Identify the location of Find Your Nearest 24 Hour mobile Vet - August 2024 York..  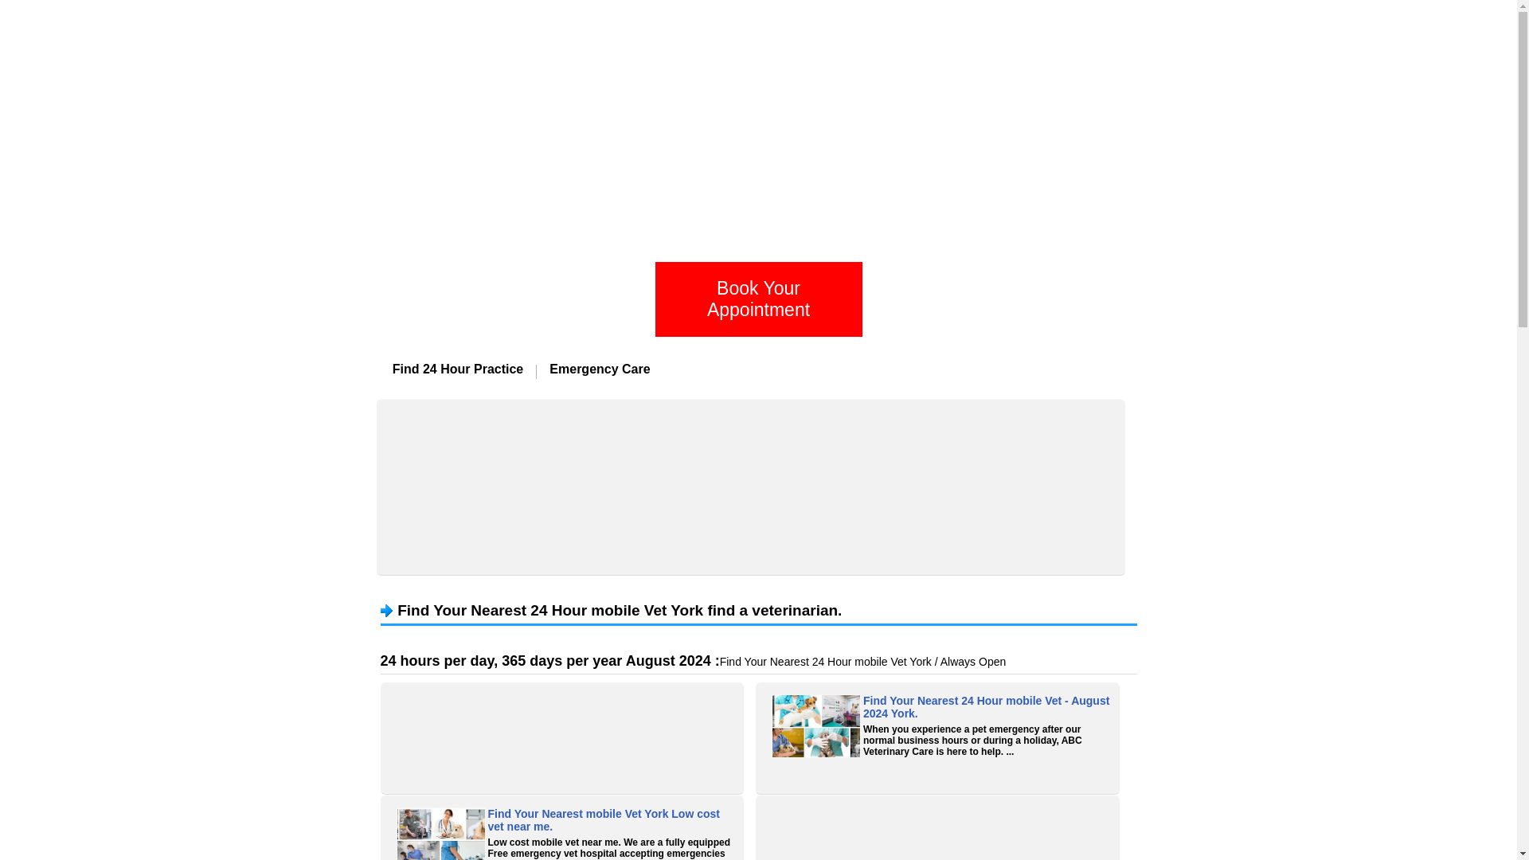
(986, 706).